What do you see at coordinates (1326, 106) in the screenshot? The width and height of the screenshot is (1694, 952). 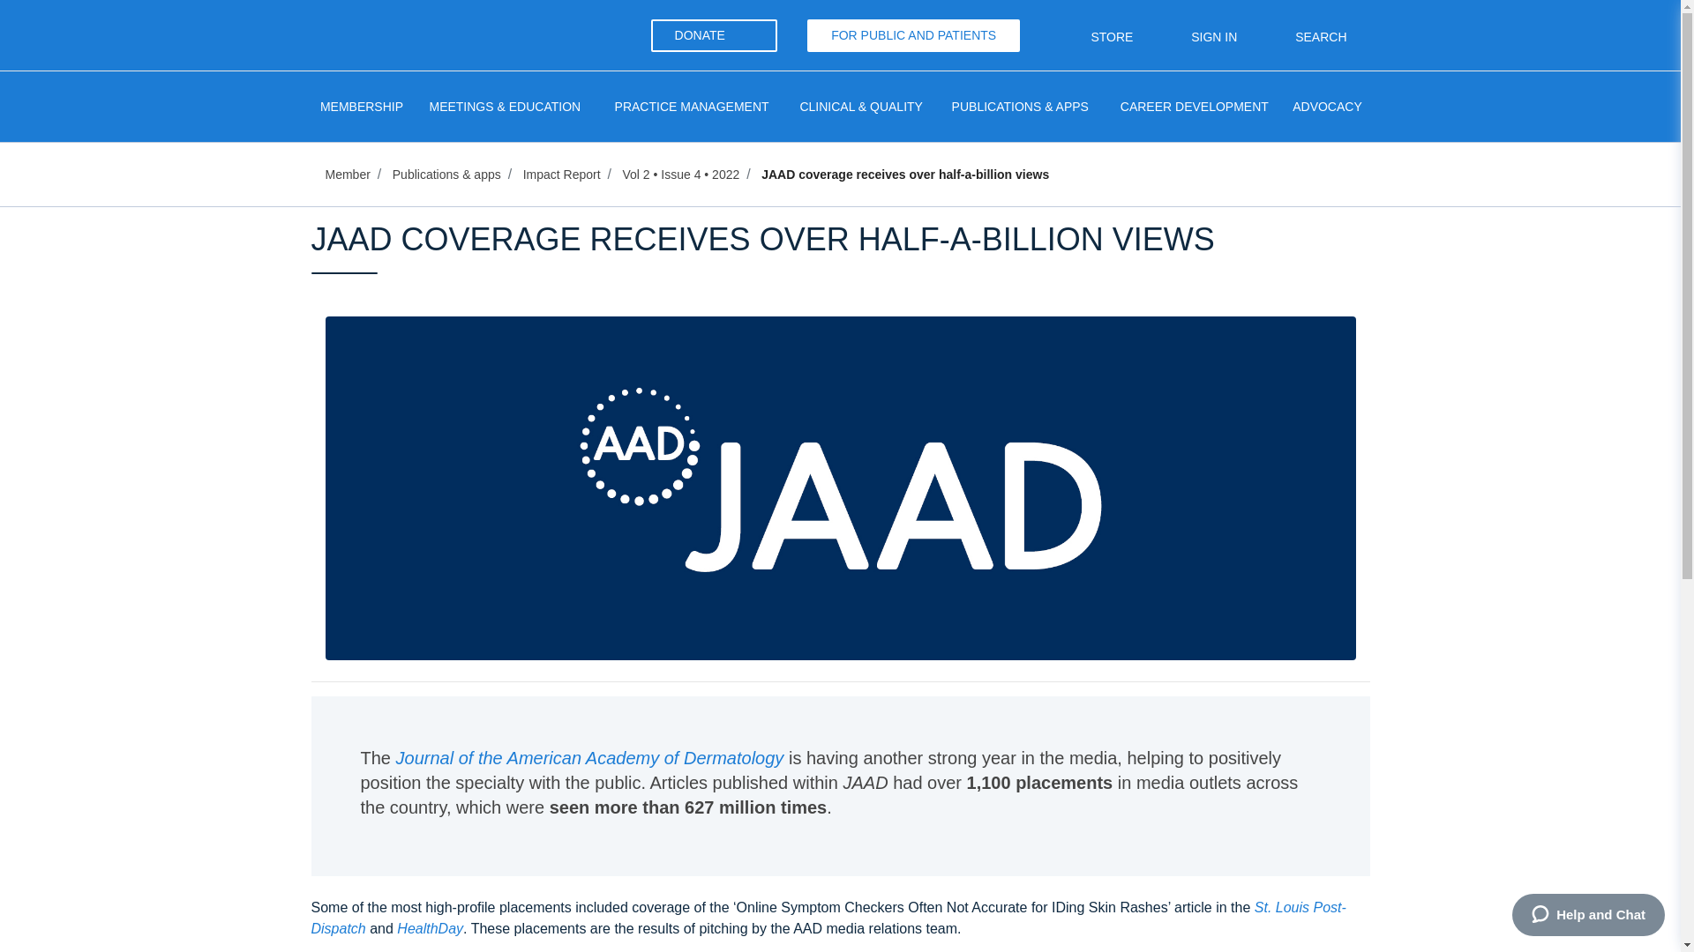 I see `ADVOCACY` at bounding box center [1326, 106].